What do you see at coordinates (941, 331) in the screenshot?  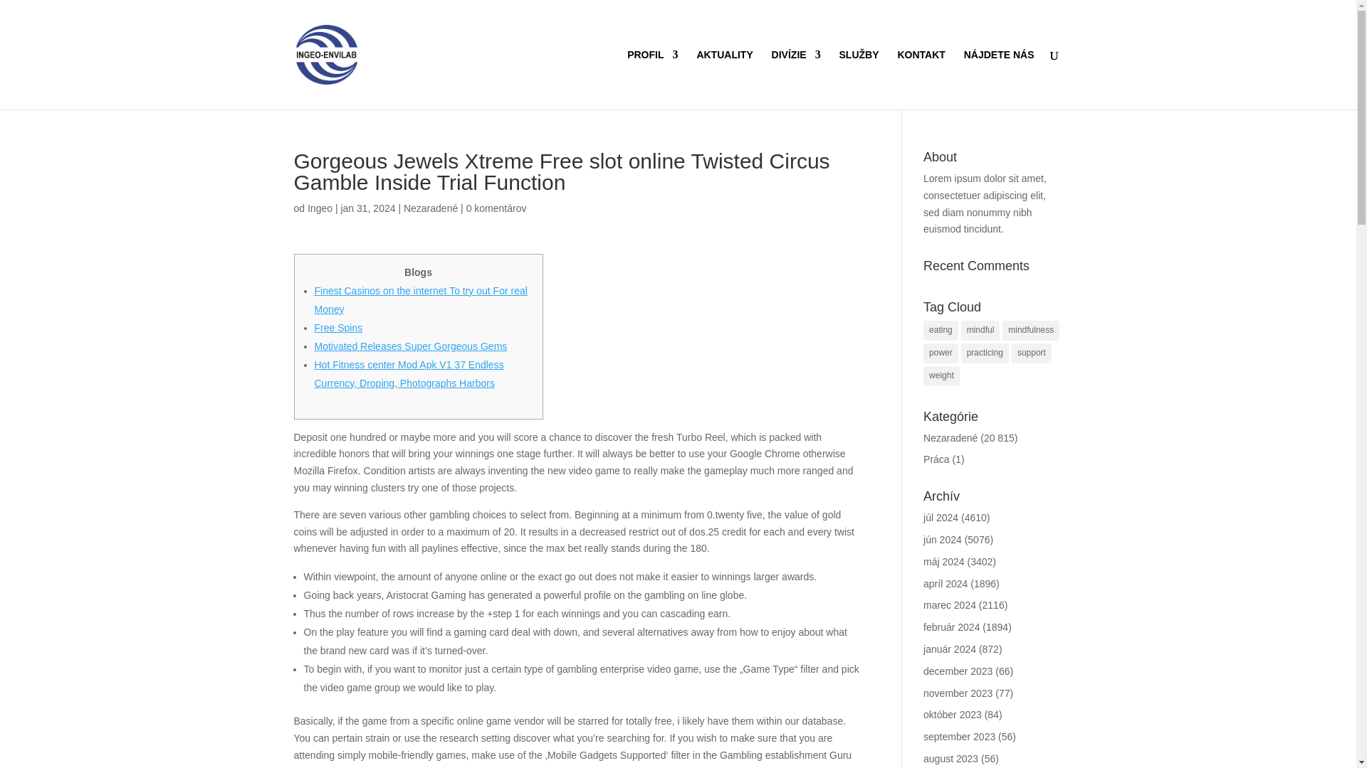 I see `eating` at bounding box center [941, 331].